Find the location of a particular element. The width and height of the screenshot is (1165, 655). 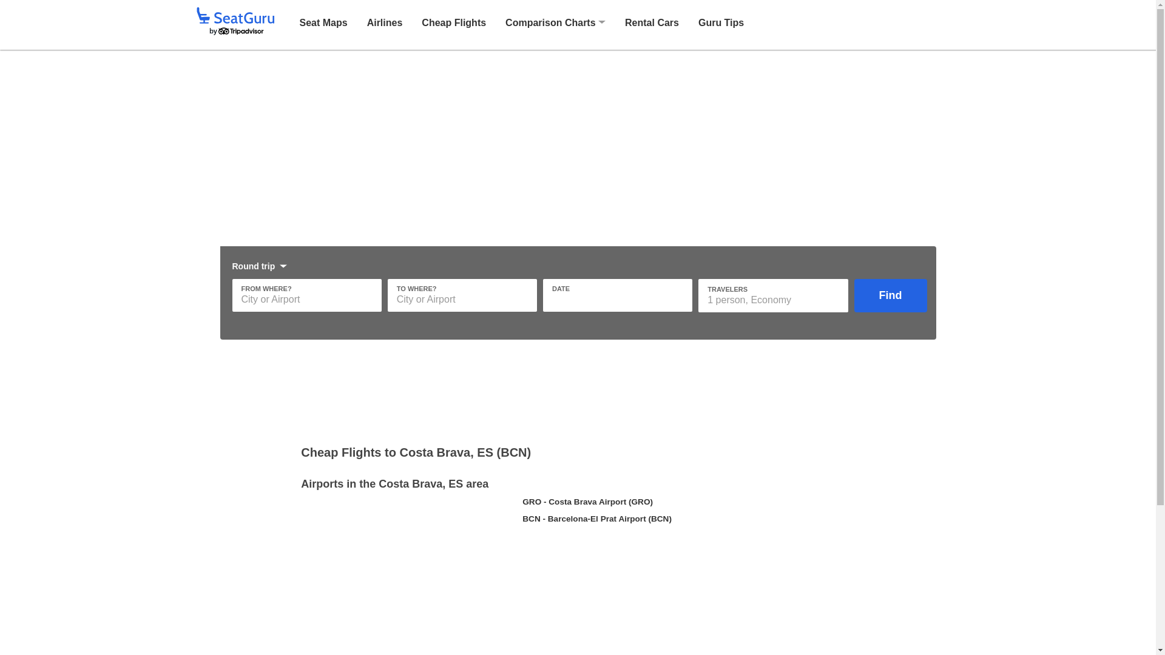

Comparison Charts is located at coordinates (550, 23).